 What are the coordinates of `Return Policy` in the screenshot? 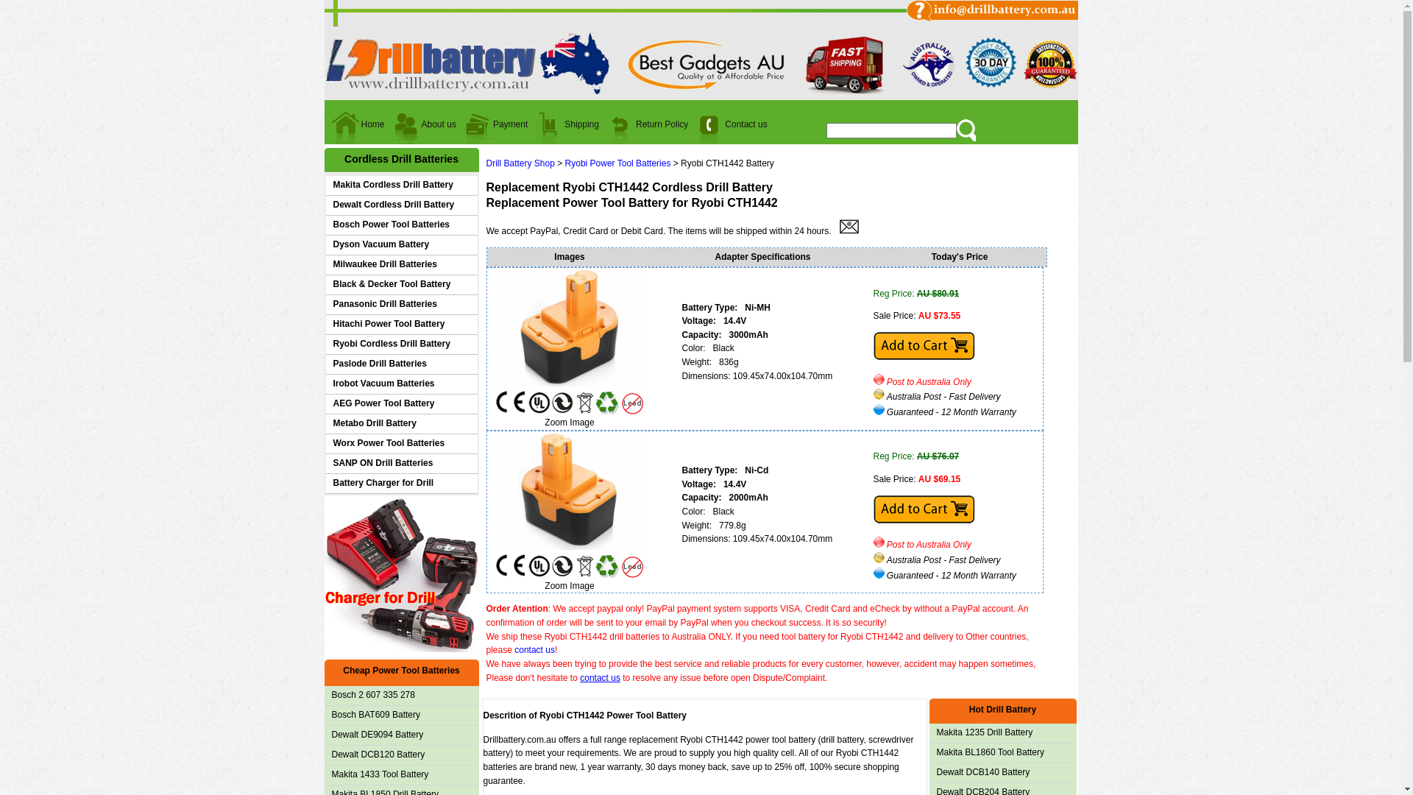 It's located at (648, 130).